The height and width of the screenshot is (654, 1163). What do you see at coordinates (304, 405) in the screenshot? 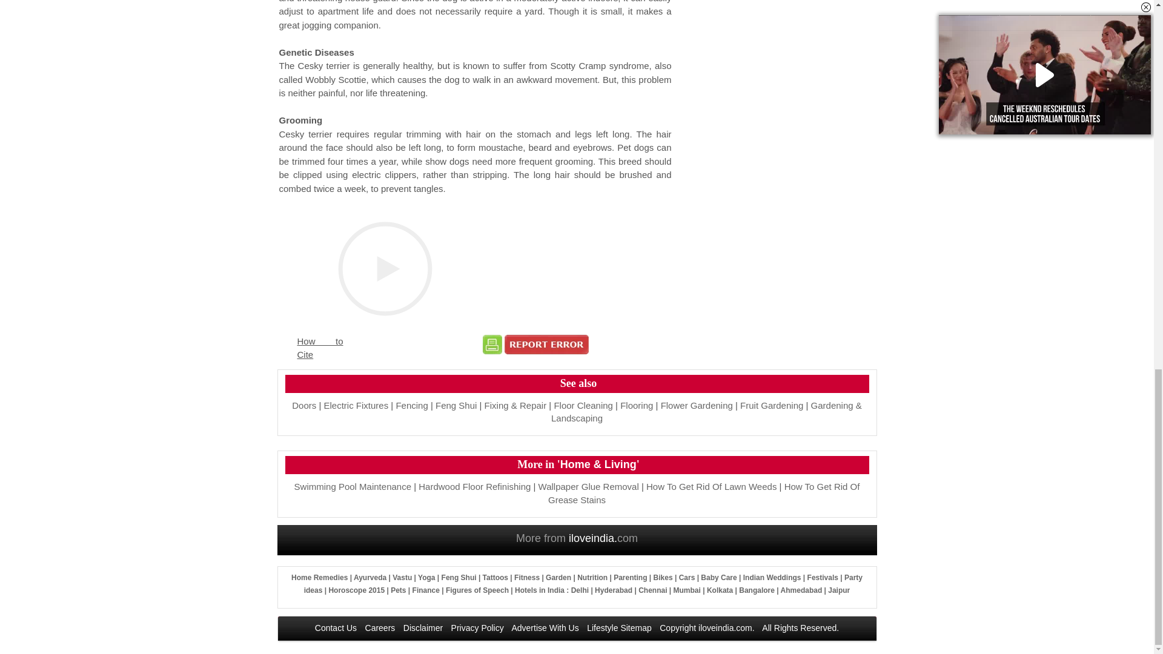
I see `Doors` at bounding box center [304, 405].